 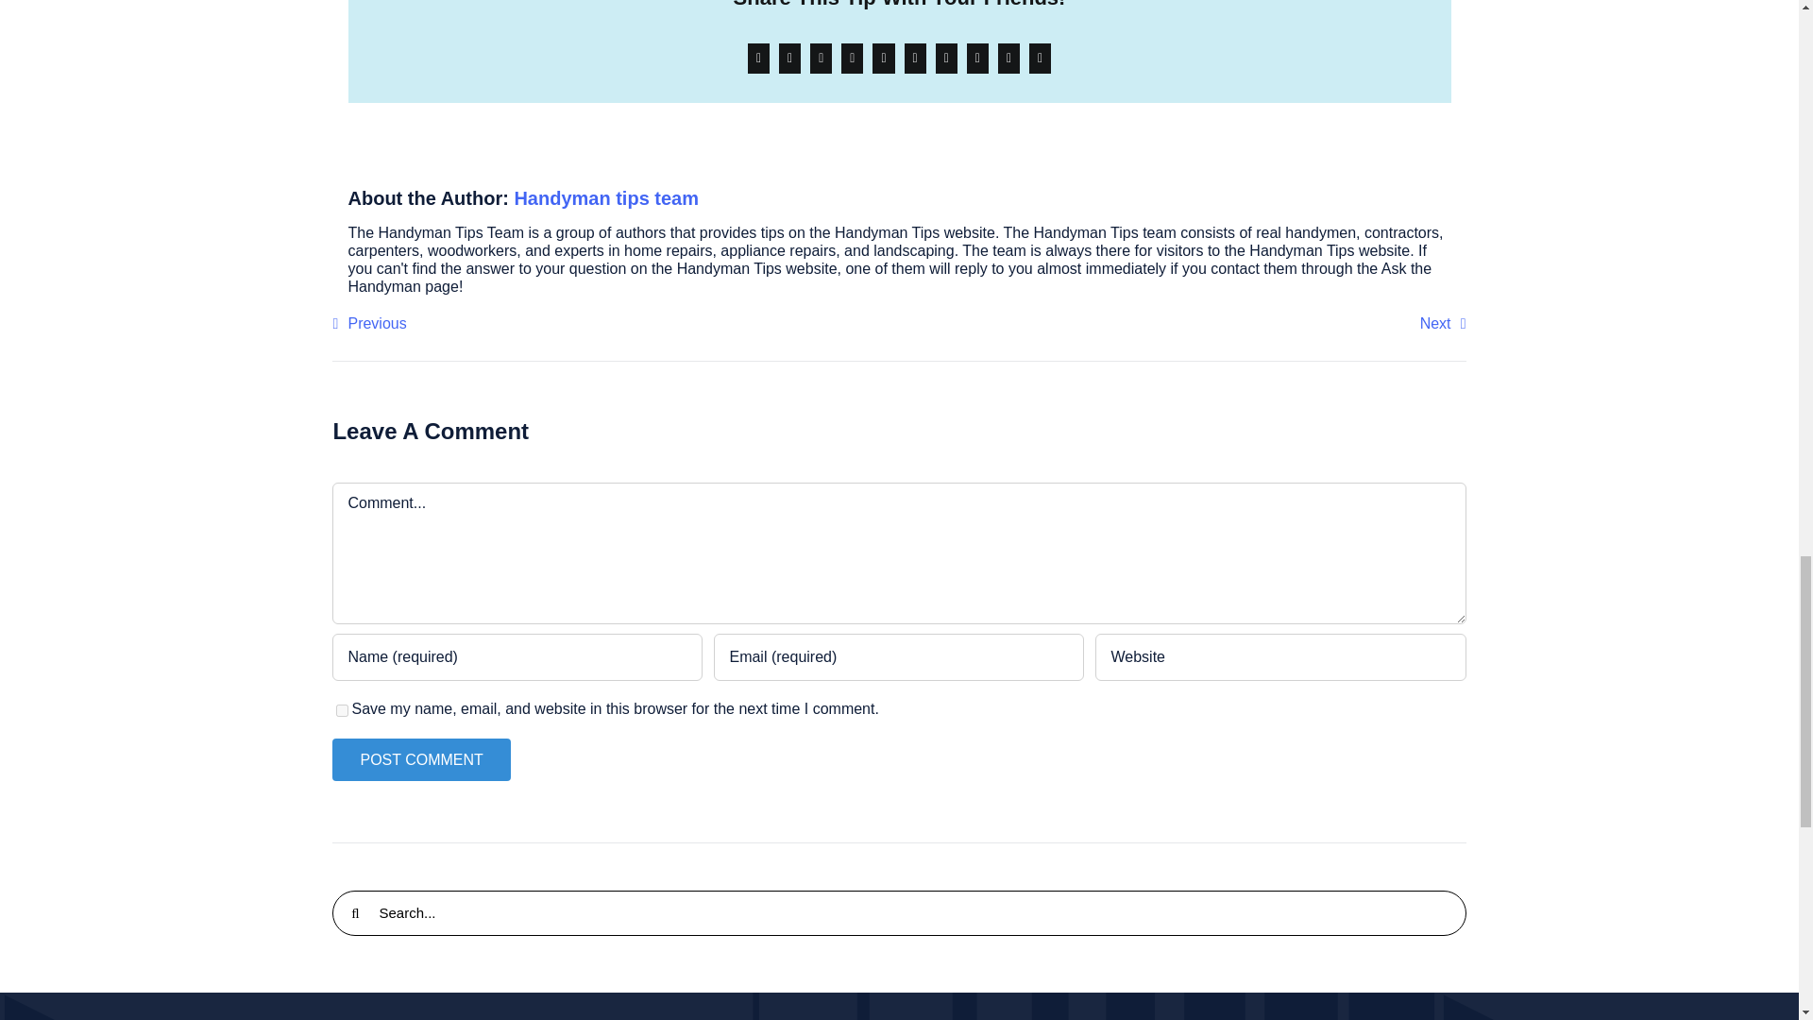 What do you see at coordinates (420, 759) in the screenshot?
I see `Post Comment` at bounding box center [420, 759].